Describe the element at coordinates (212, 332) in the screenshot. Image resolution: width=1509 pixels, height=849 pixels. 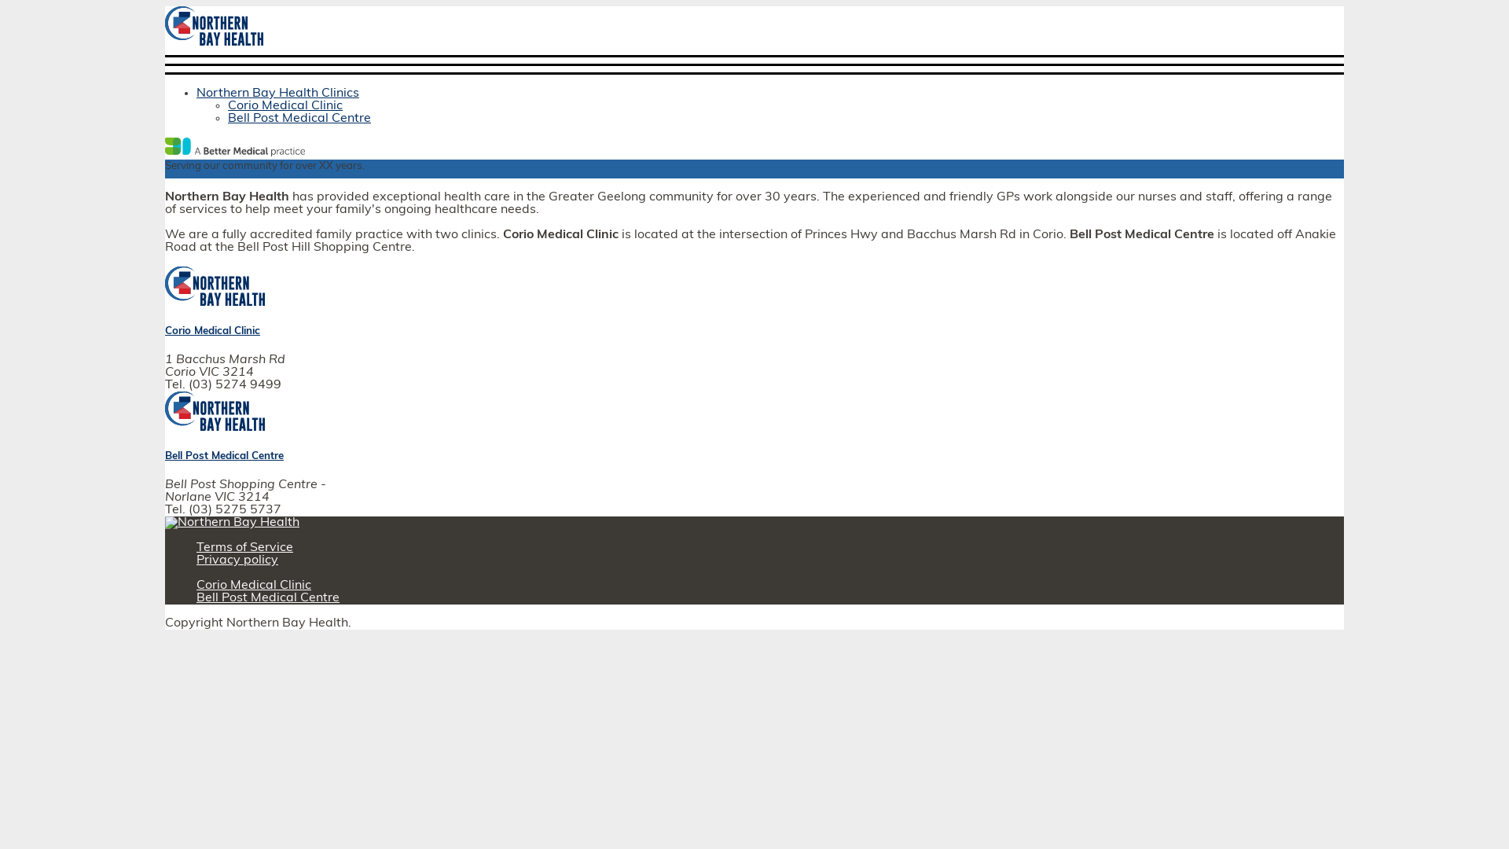
I see `Corio Medical Clinic` at that location.